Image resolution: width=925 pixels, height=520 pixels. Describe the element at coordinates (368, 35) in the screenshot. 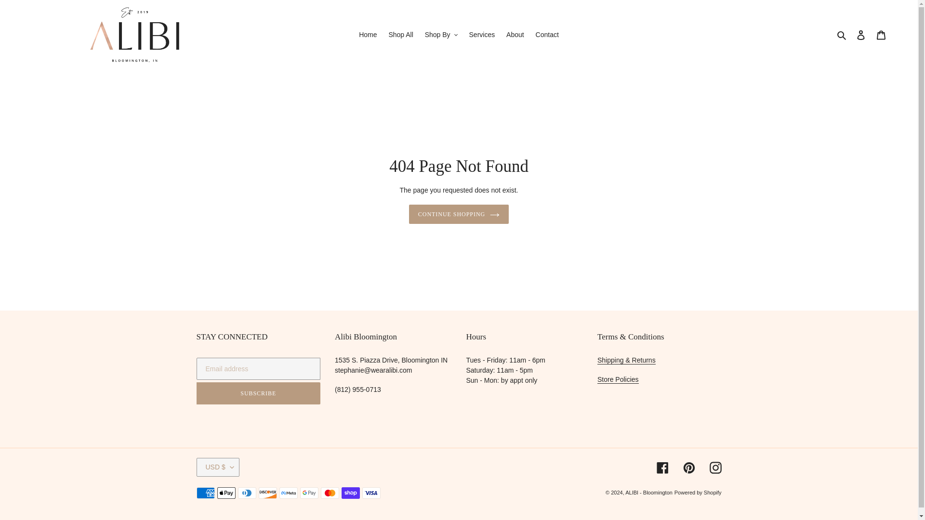

I see `Home` at that location.